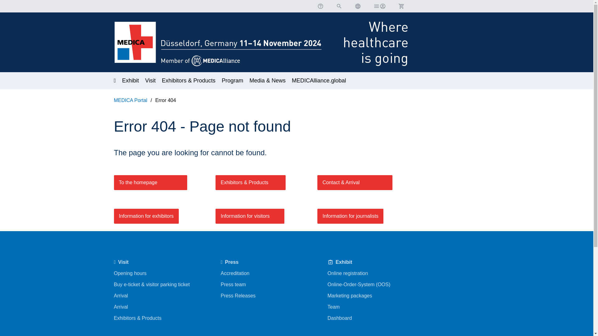  I want to click on Search, so click(339, 6).